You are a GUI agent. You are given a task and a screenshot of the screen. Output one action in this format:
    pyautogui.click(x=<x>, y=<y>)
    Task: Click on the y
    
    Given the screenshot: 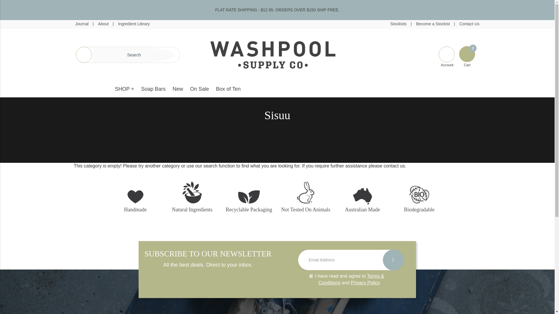 What is the action you would take?
    pyautogui.click(x=311, y=276)
    